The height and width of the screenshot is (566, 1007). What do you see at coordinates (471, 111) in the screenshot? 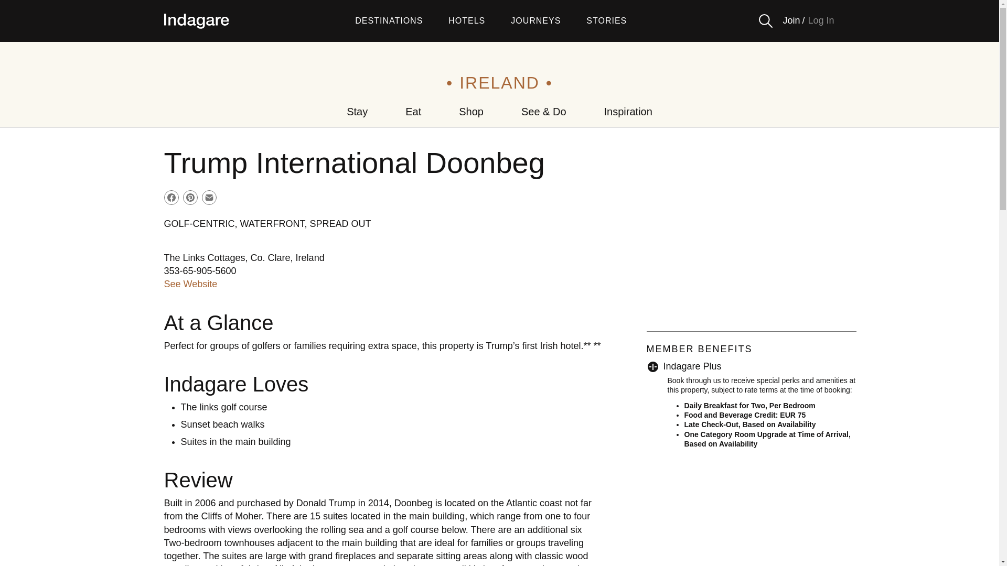
I see `Shop` at bounding box center [471, 111].